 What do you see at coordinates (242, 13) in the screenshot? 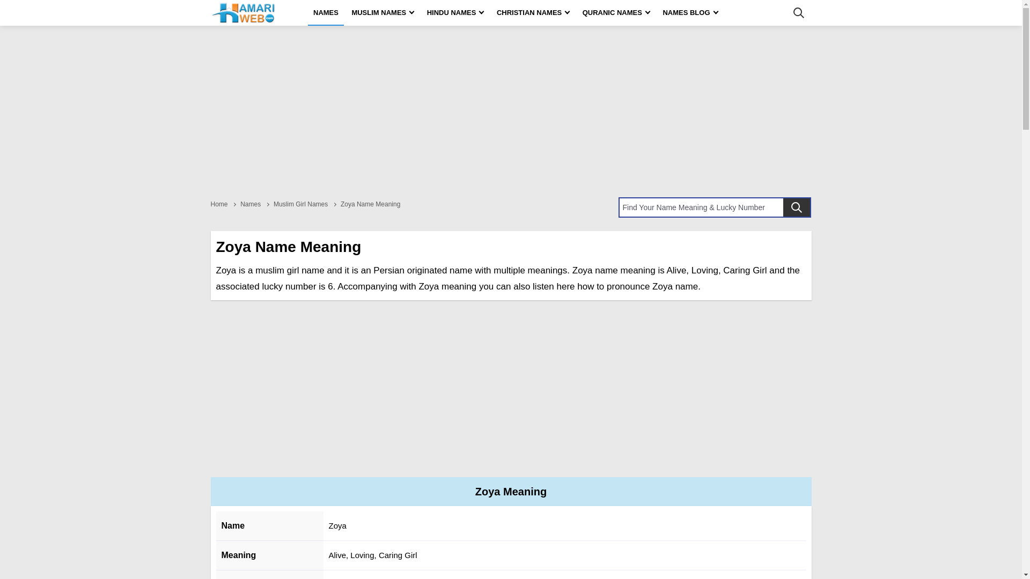
I see `Hamariweb` at bounding box center [242, 13].